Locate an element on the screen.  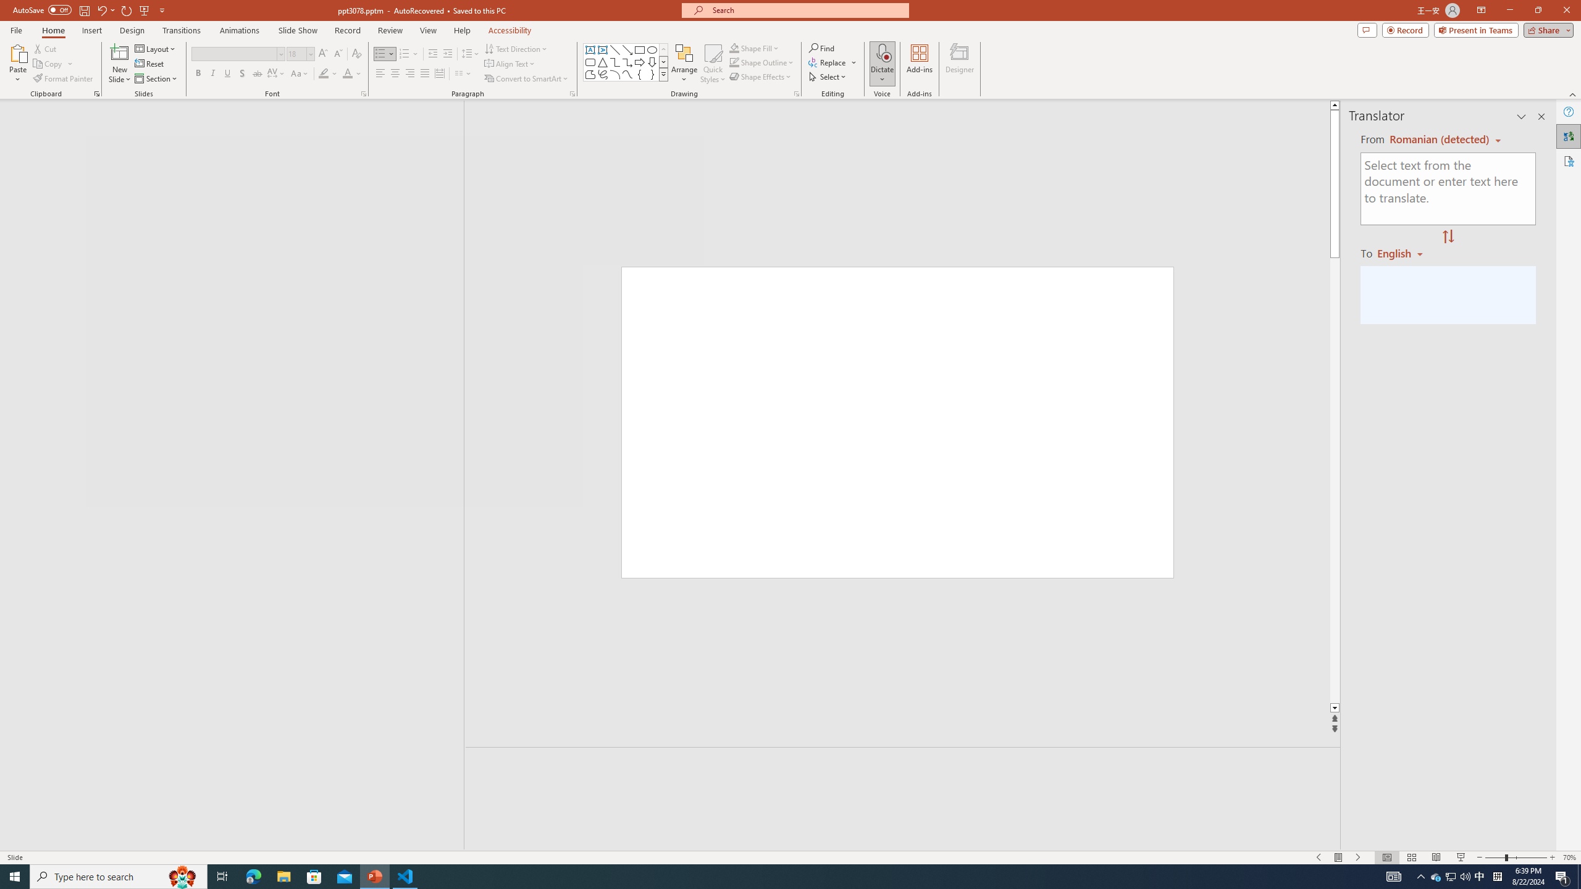
Section is located at coordinates (157, 79).